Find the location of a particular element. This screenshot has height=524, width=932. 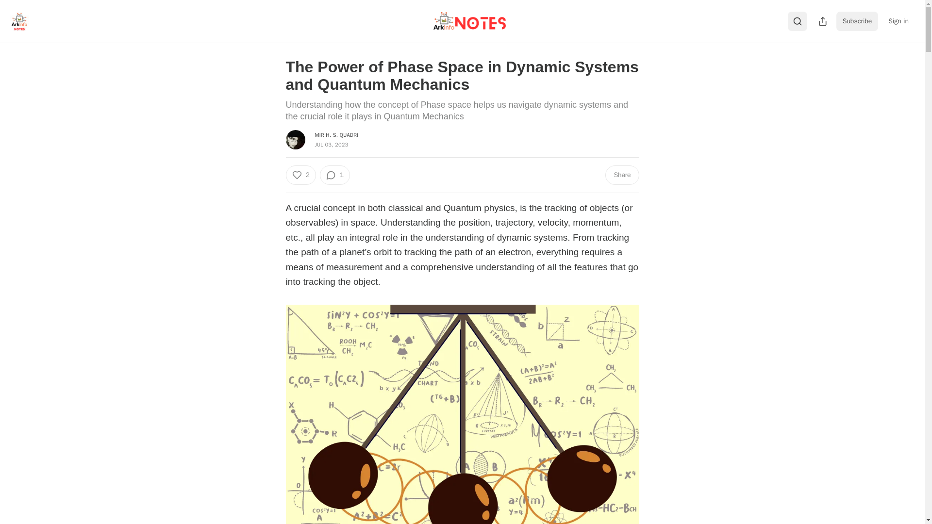

Share is located at coordinates (621, 175).